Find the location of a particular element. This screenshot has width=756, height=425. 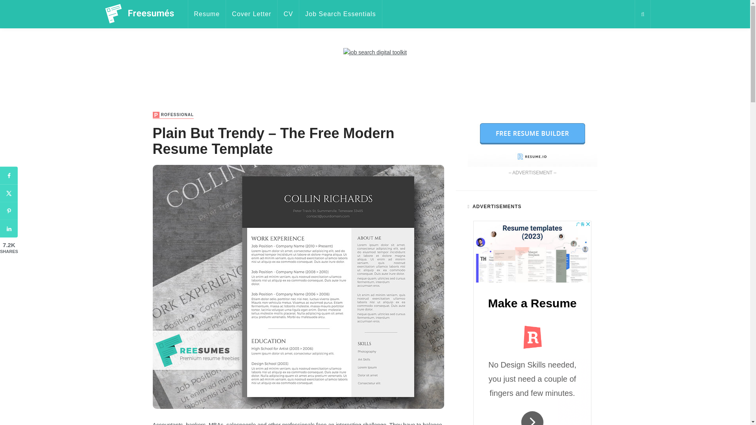

Professional is located at coordinates (173, 115).